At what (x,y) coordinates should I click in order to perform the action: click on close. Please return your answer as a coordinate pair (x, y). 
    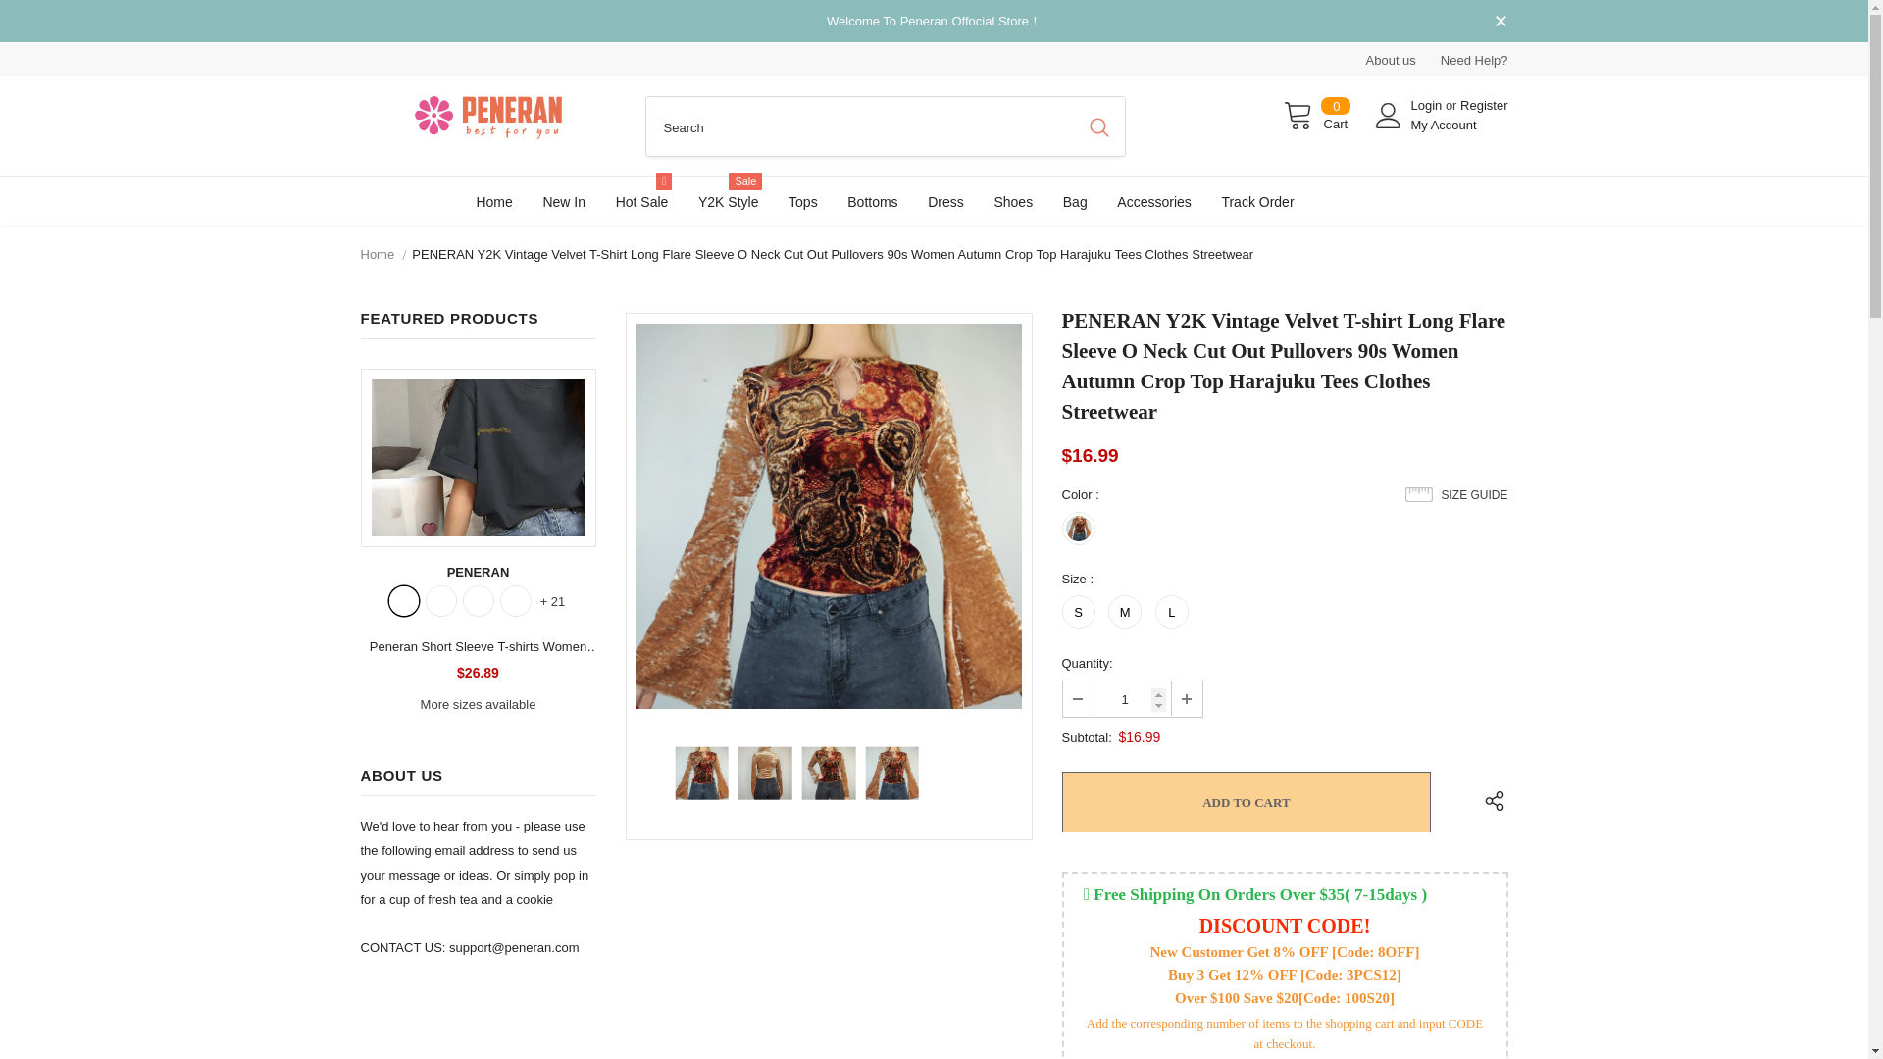
    Looking at the image, I should click on (1501, 22).